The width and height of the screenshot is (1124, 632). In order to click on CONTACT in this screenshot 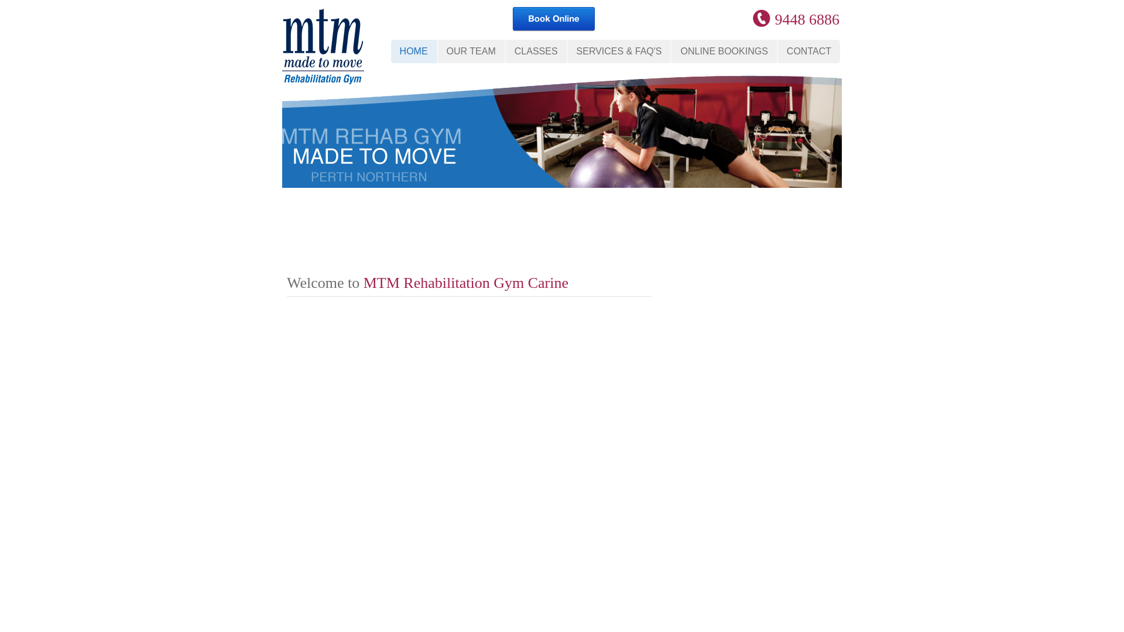, I will do `click(808, 51)`.